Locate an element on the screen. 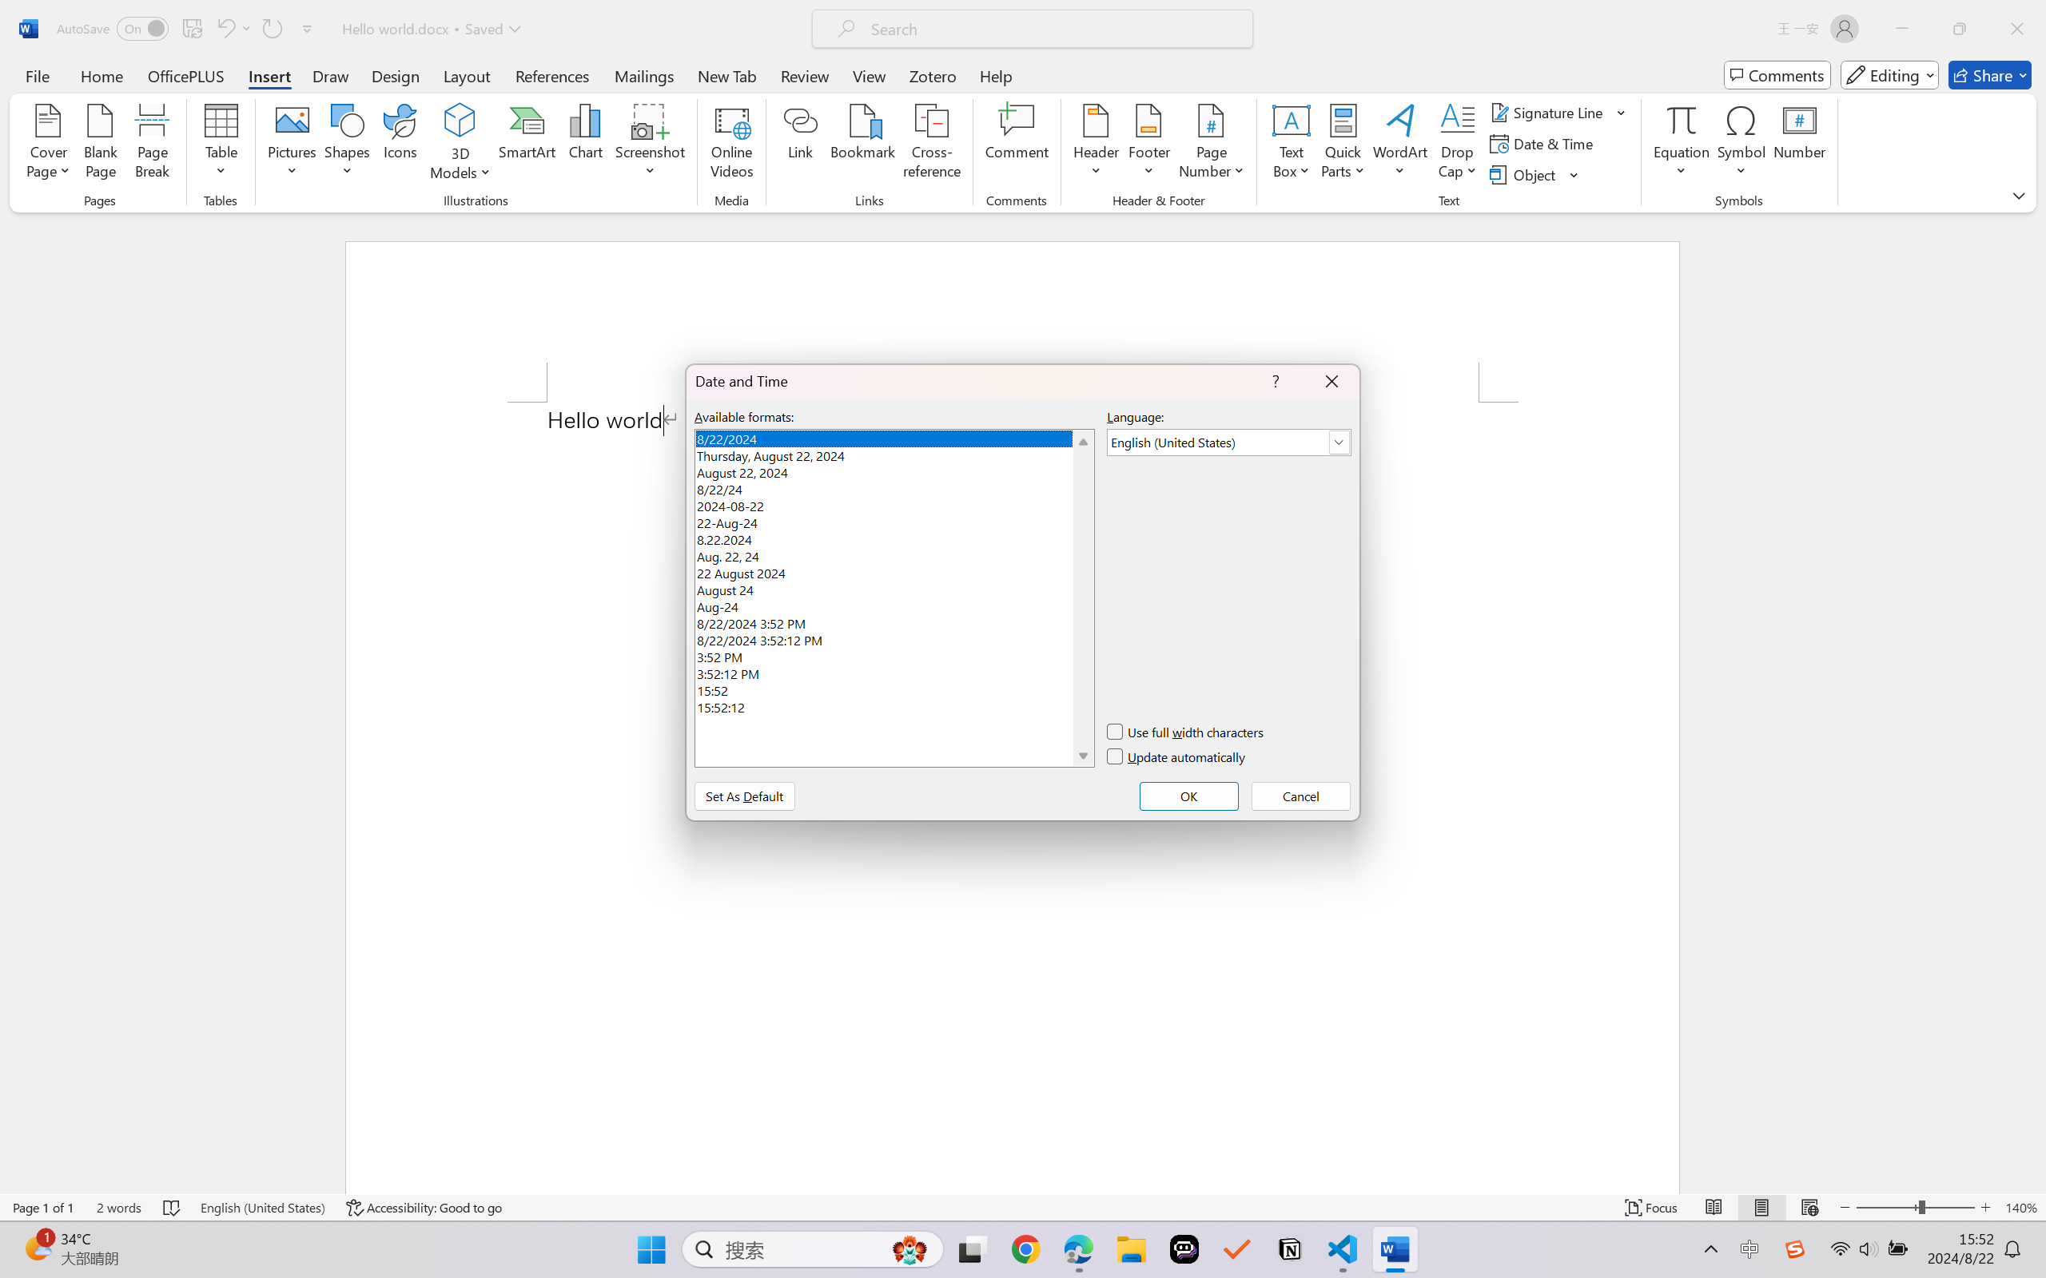 The width and height of the screenshot is (2046, 1278). Focus  is located at coordinates (1652, 1208).